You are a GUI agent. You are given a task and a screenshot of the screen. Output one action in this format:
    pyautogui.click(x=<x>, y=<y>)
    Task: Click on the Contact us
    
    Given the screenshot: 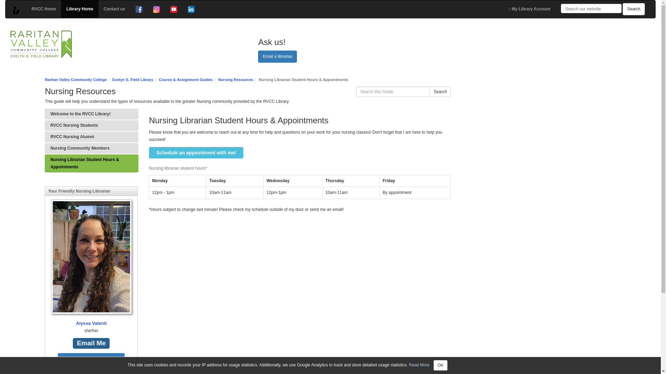 What is the action you would take?
    pyautogui.click(x=114, y=9)
    